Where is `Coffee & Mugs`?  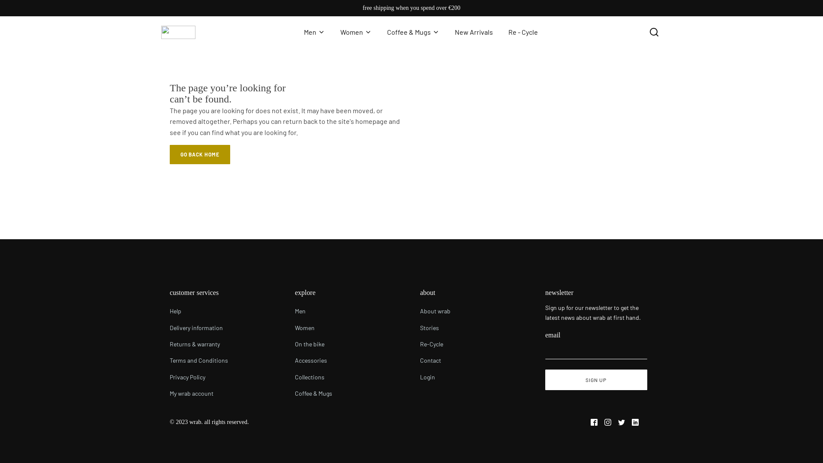
Coffee & Mugs is located at coordinates (413, 32).